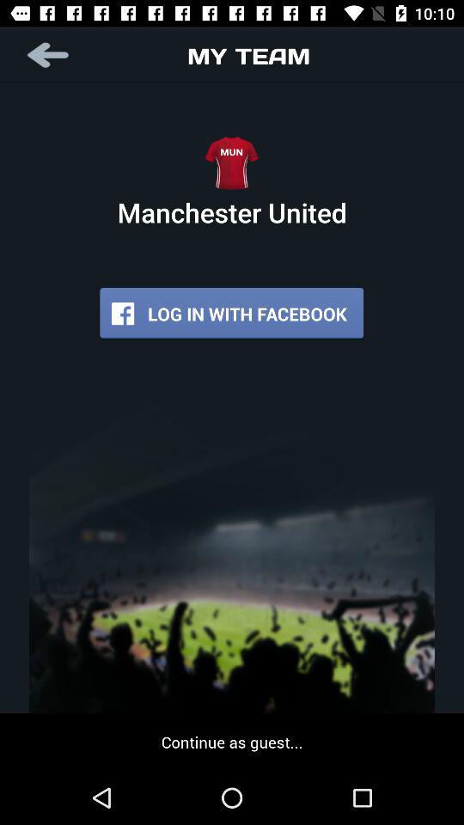 Image resolution: width=464 pixels, height=825 pixels. What do you see at coordinates (232, 313) in the screenshot?
I see `jump to log in with icon` at bounding box center [232, 313].